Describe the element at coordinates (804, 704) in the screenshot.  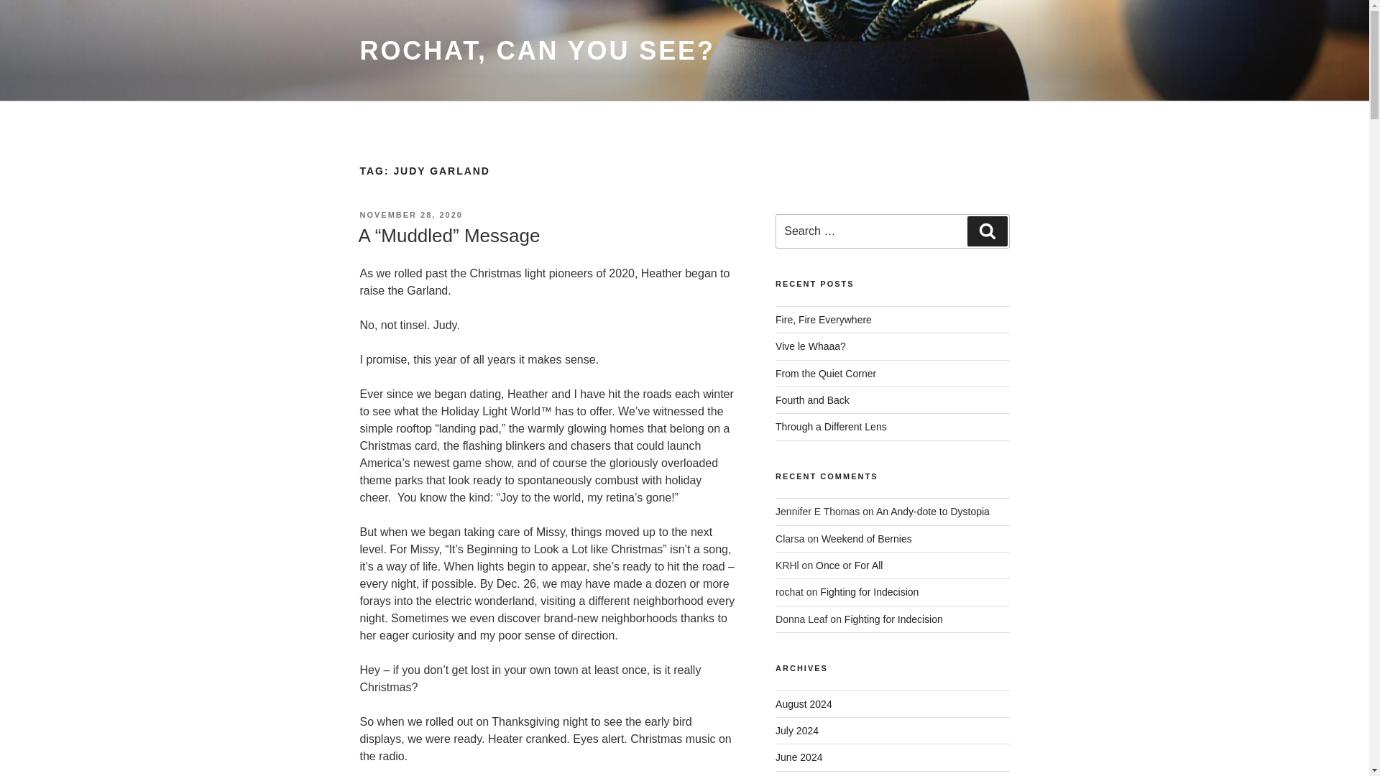
I see `August 2024` at that location.